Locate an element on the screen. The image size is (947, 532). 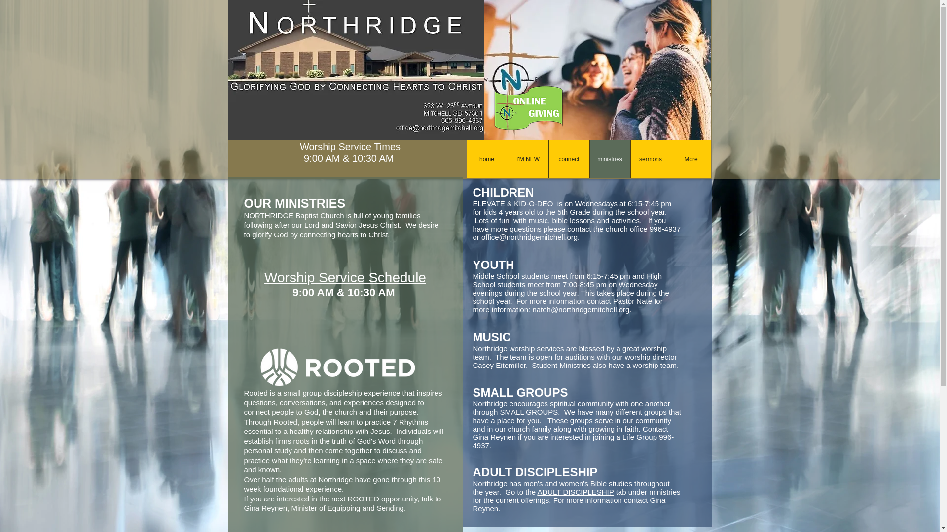
connect is located at coordinates (568, 159).